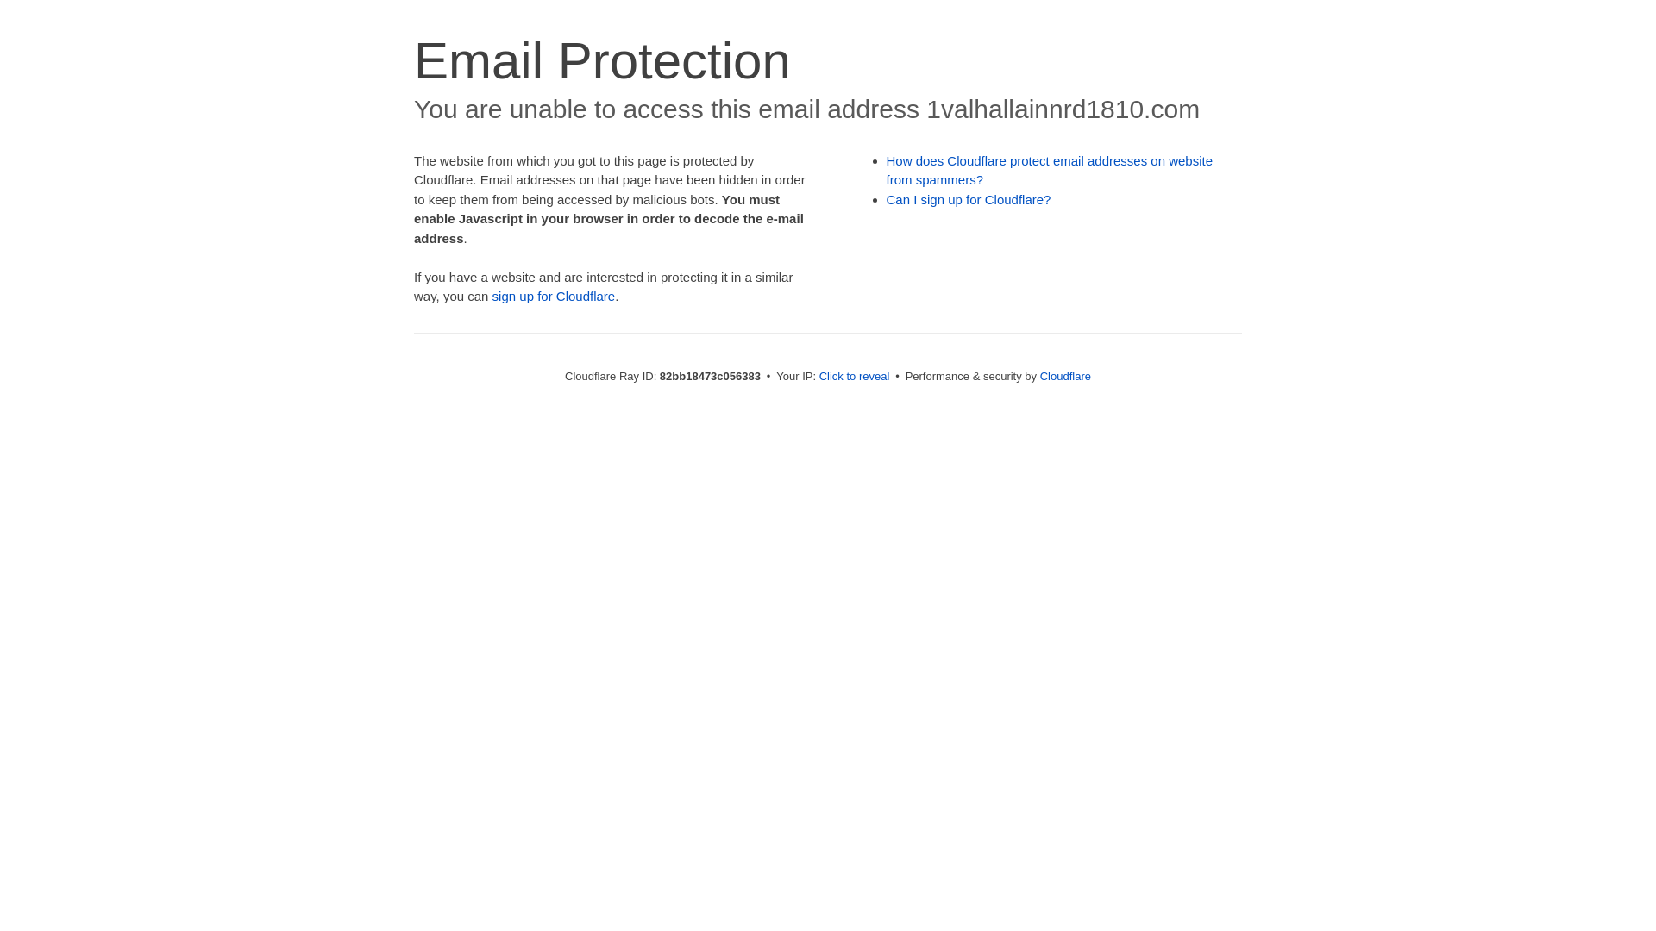 This screenshot has width=1656, height=931. I want to click on sign up for Cloudflare, so click(554, 297).